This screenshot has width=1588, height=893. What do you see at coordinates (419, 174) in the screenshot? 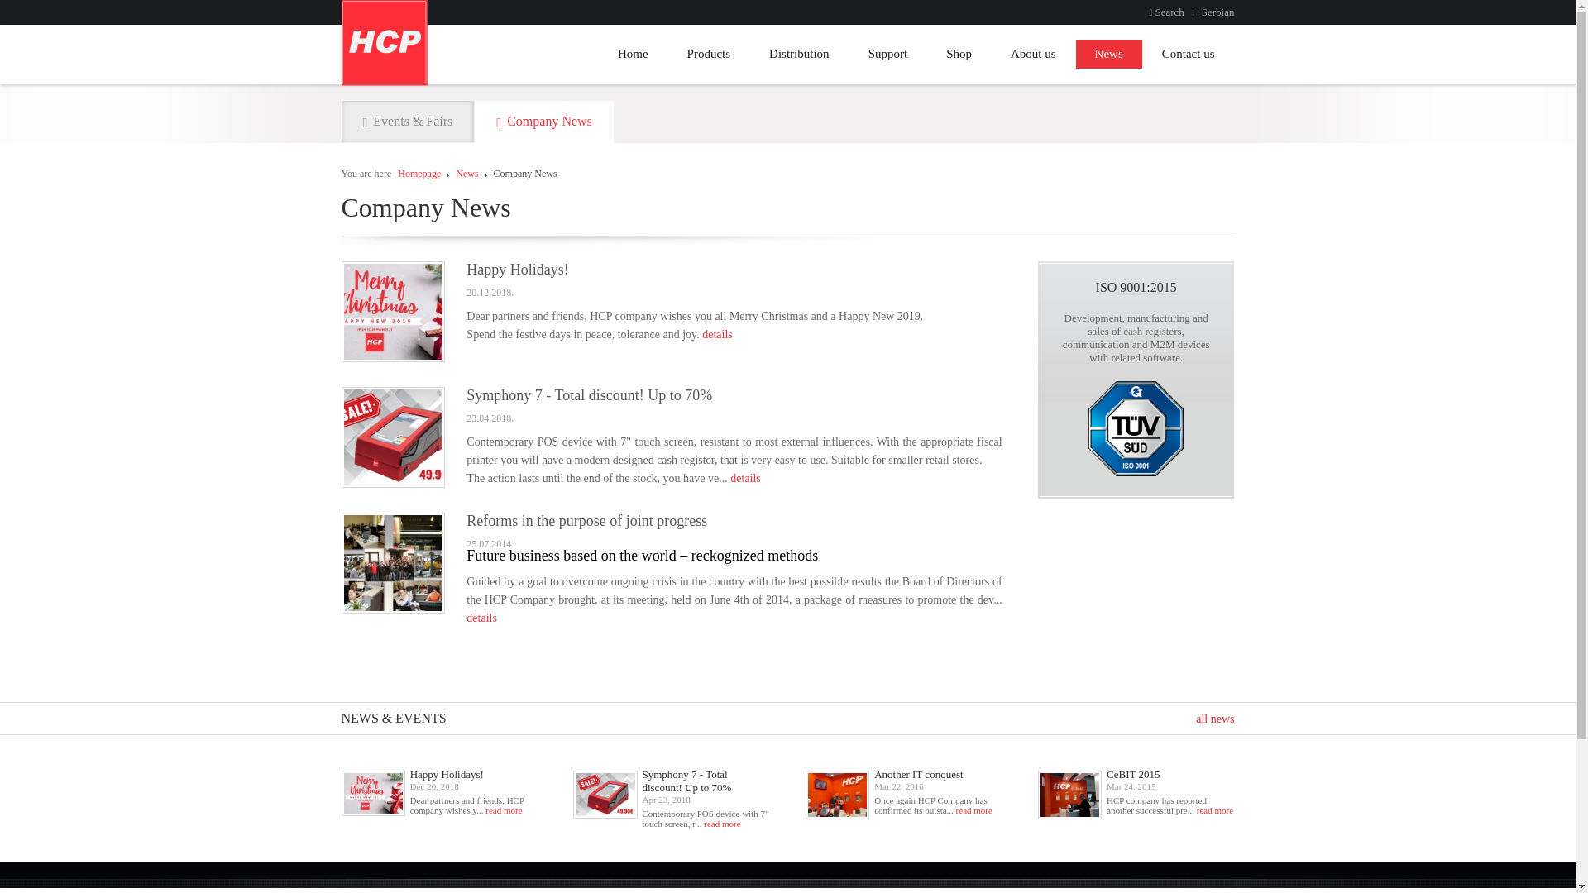
I see `Homepage` at bounding box center [419, 174].